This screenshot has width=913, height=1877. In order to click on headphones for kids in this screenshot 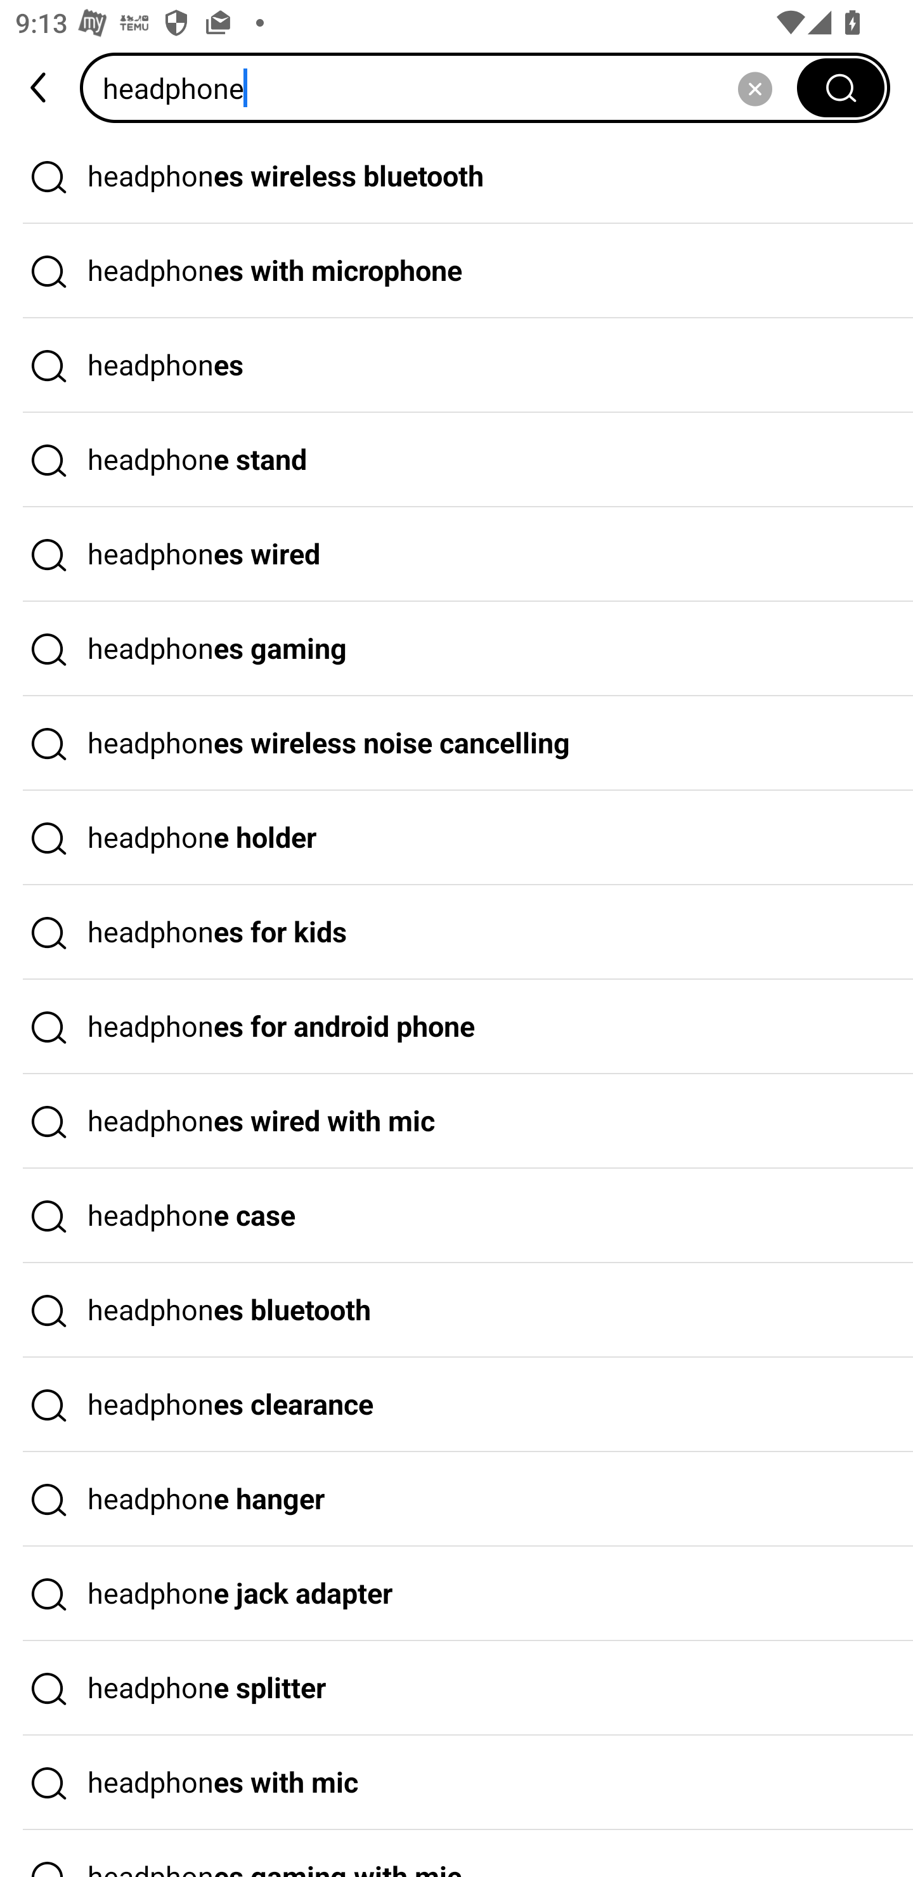, I will do `click(456, 933)`.